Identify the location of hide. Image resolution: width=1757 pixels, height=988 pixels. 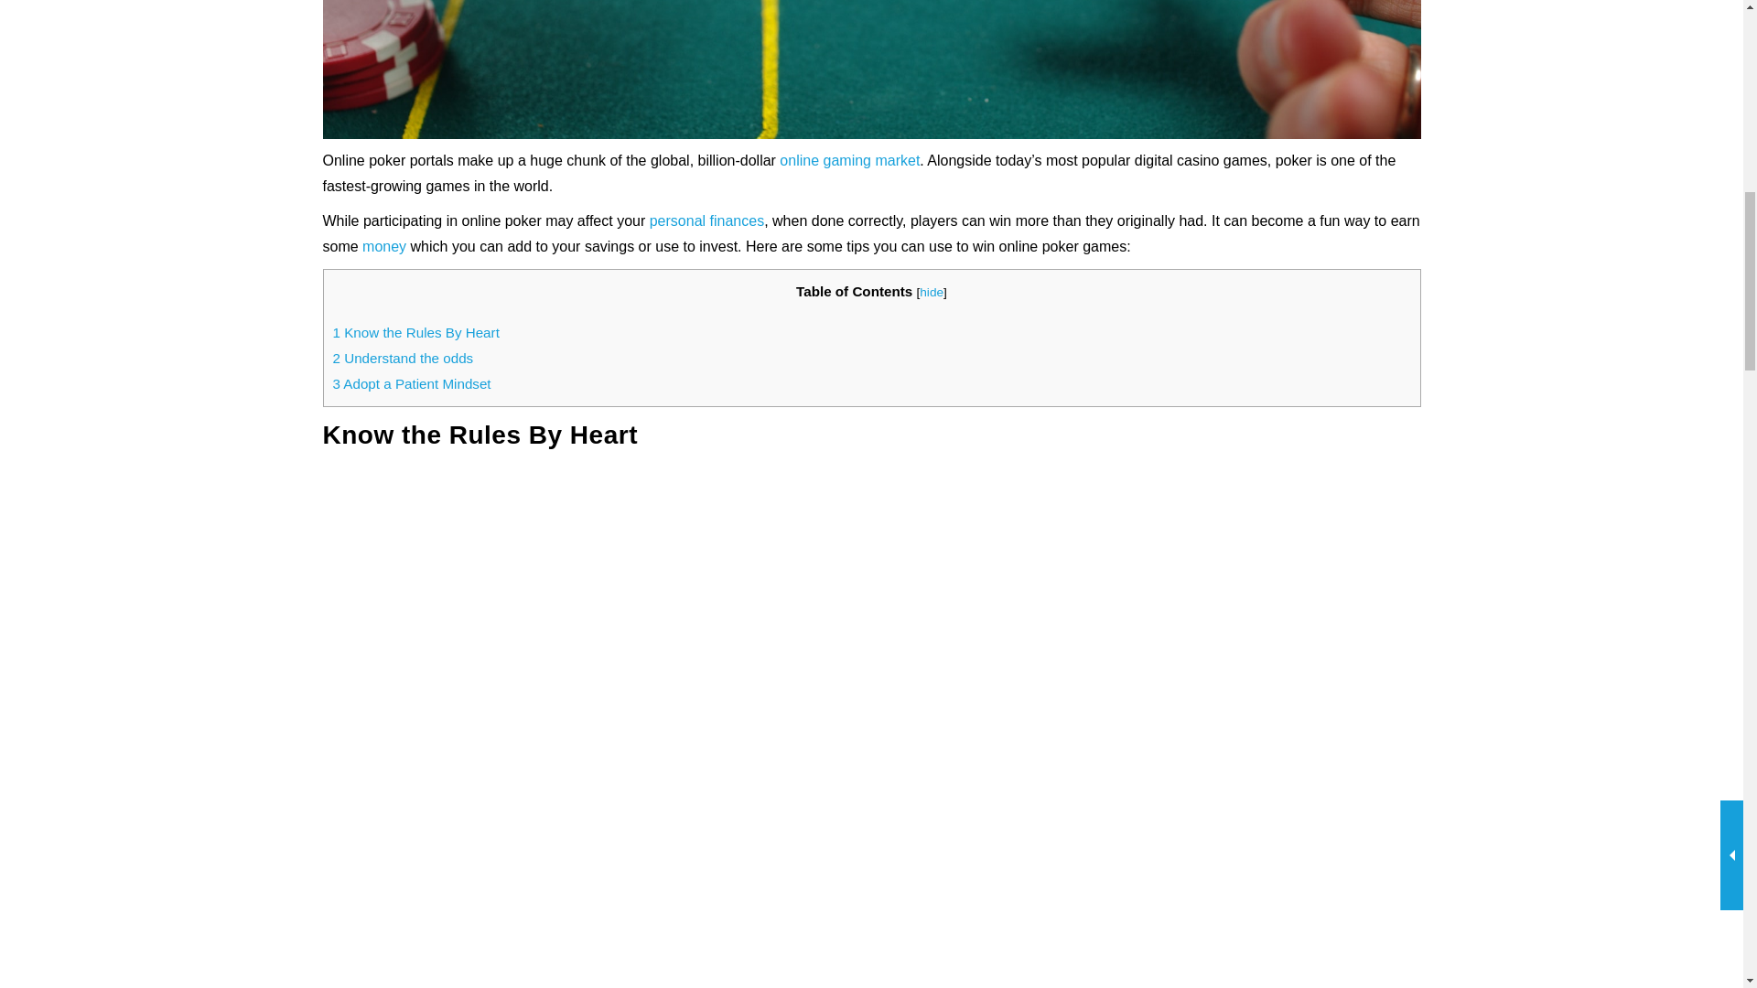
(932, 293).